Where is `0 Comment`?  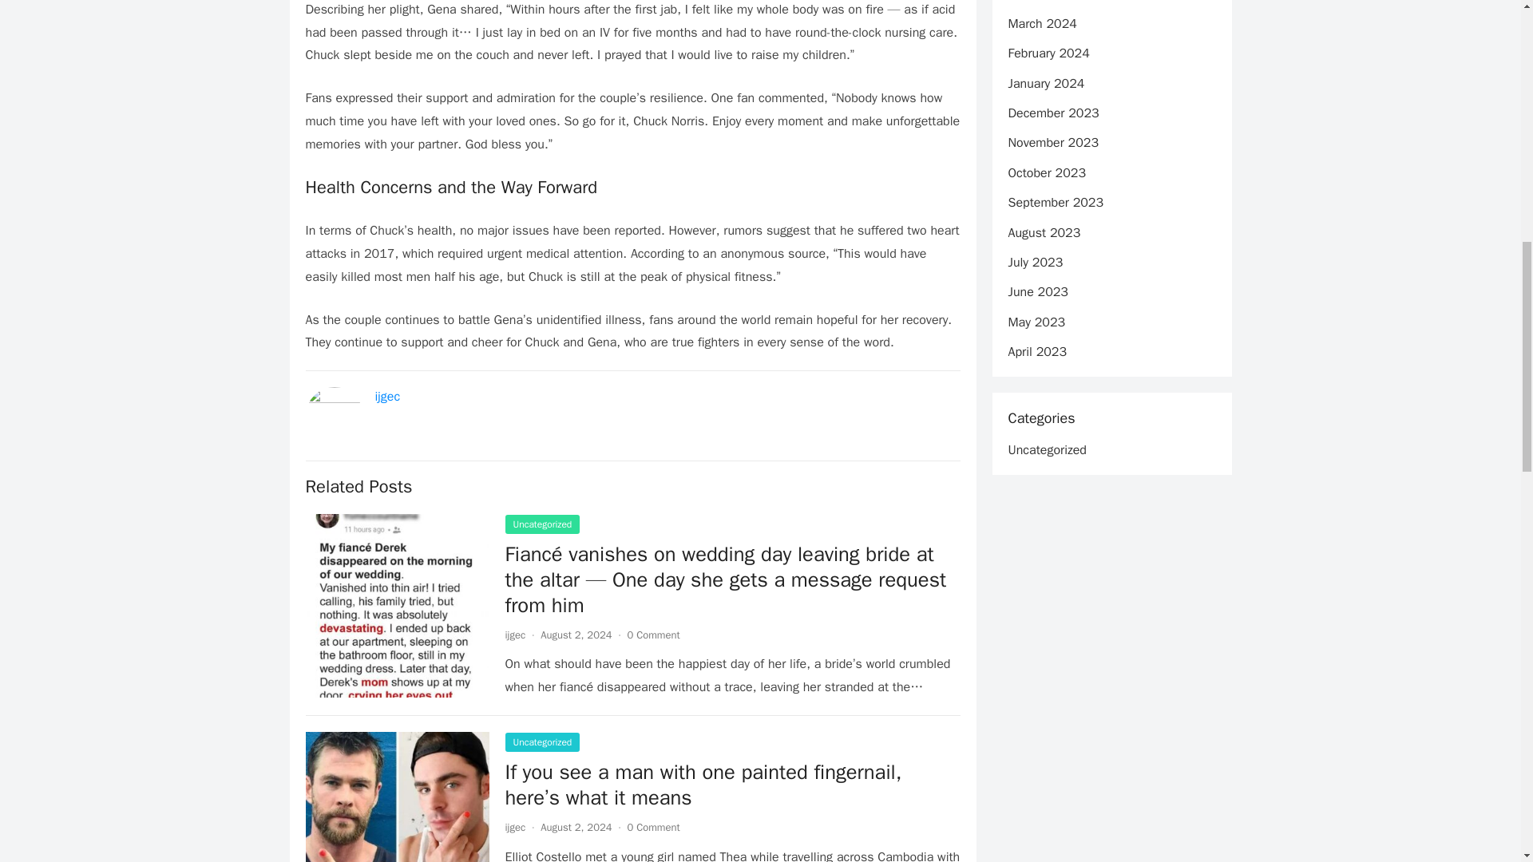
0 Comment is located at coordinates (653, 827).